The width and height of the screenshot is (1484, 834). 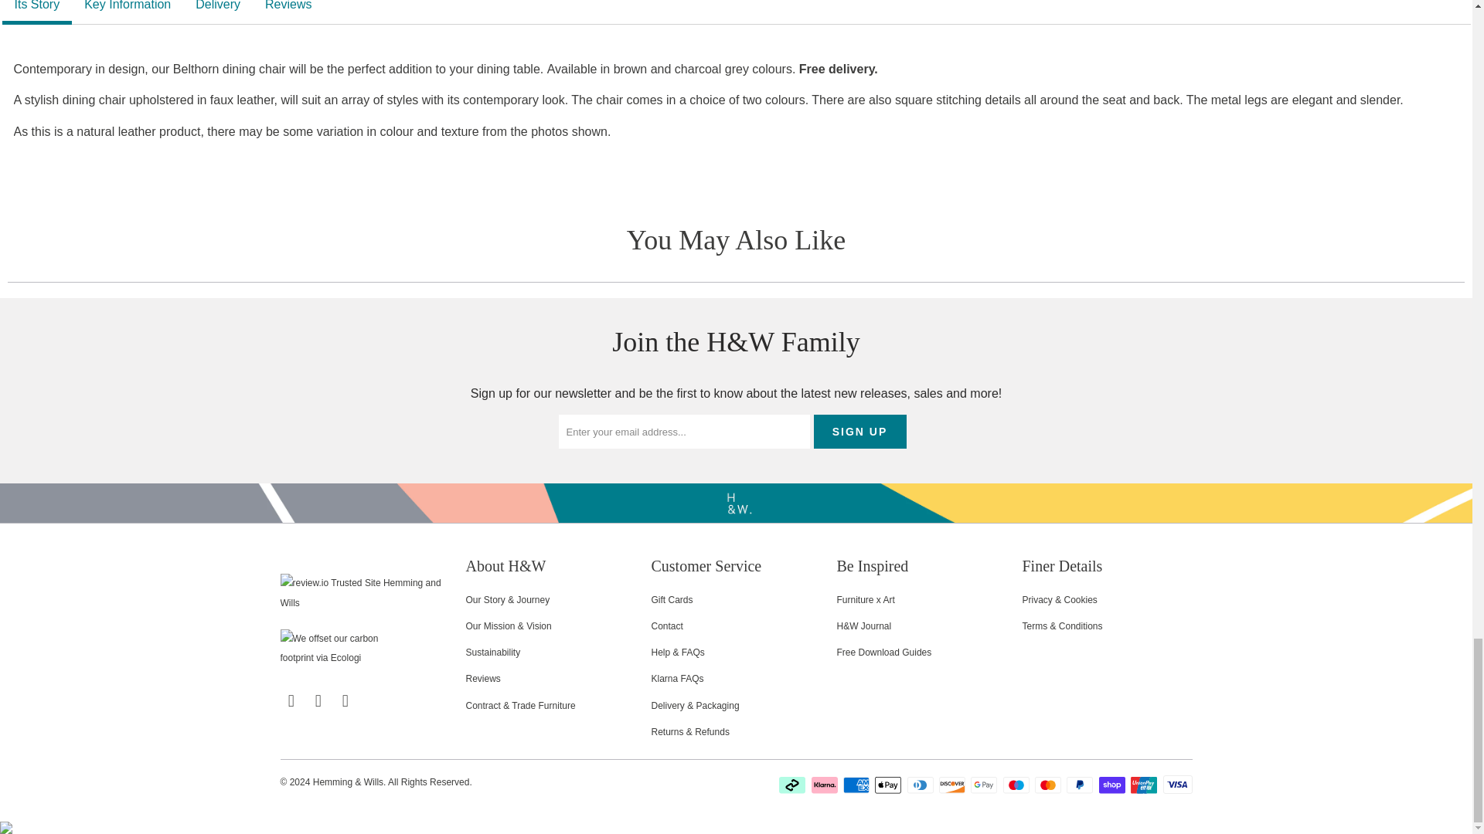 What do you see at coordinates (921, 785) in the screenshot?
I see `Diners Club` at bounding box center [921, 785].